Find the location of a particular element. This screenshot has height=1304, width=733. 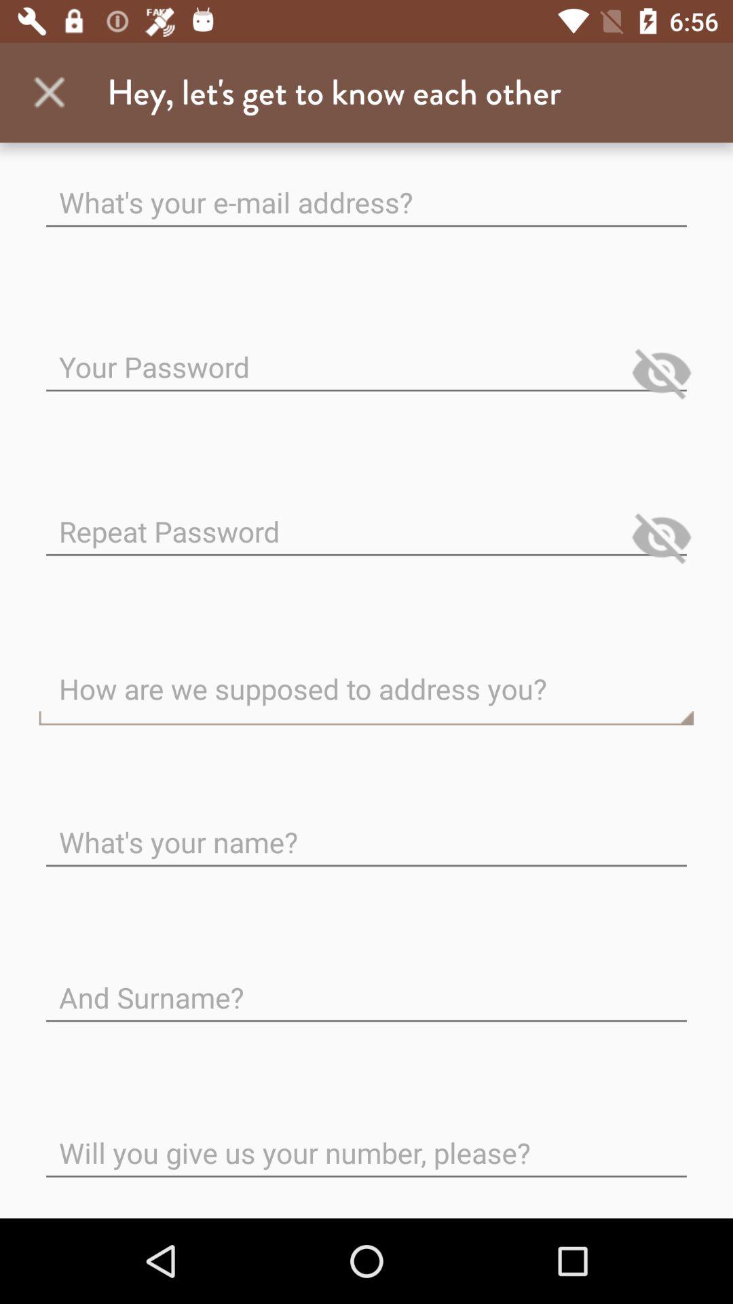

go to the text whats your name is located at coordinates (366, 831).